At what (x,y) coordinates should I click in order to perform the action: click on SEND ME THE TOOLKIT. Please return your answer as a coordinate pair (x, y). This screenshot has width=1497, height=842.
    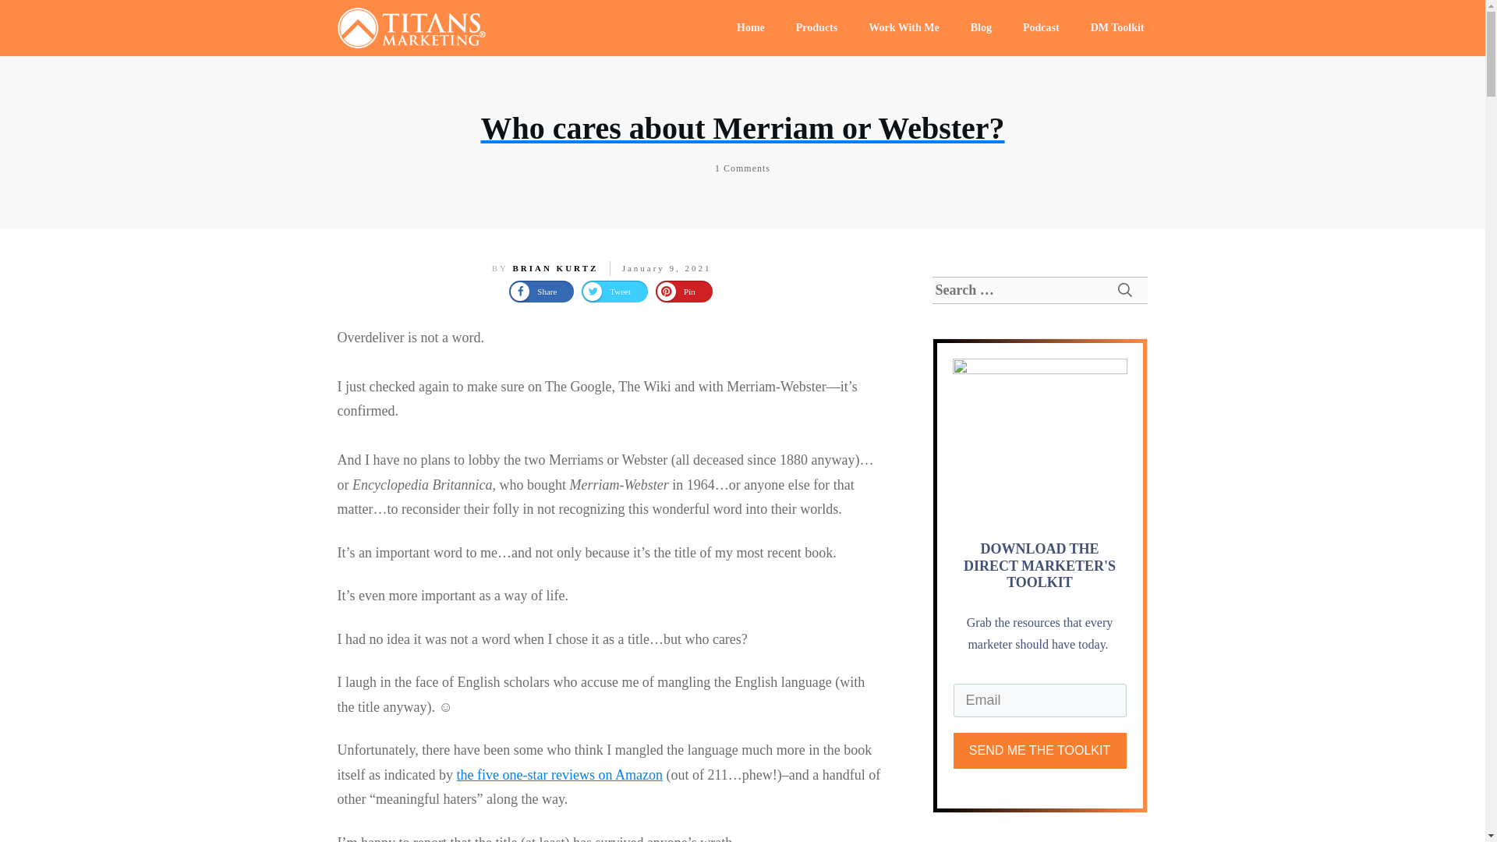
    Looking at the image, I should click on (1039, 750).